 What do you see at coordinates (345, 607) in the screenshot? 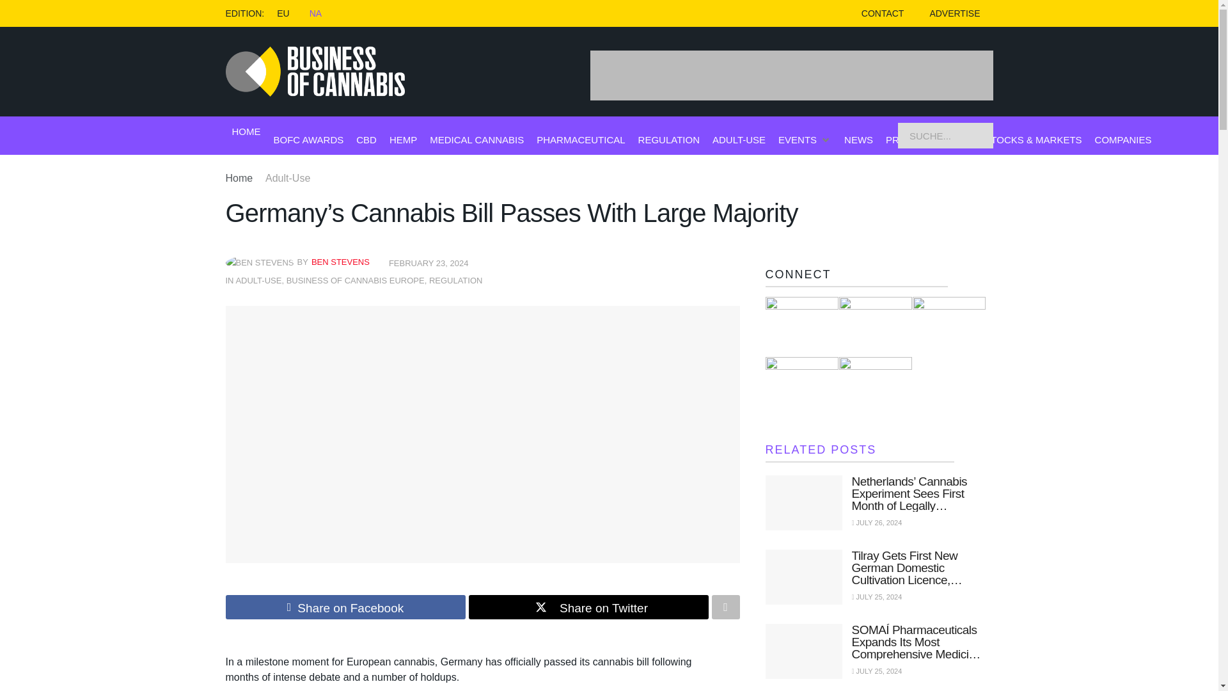
I see `Share on Facebook` at bounding box center [345, 607].